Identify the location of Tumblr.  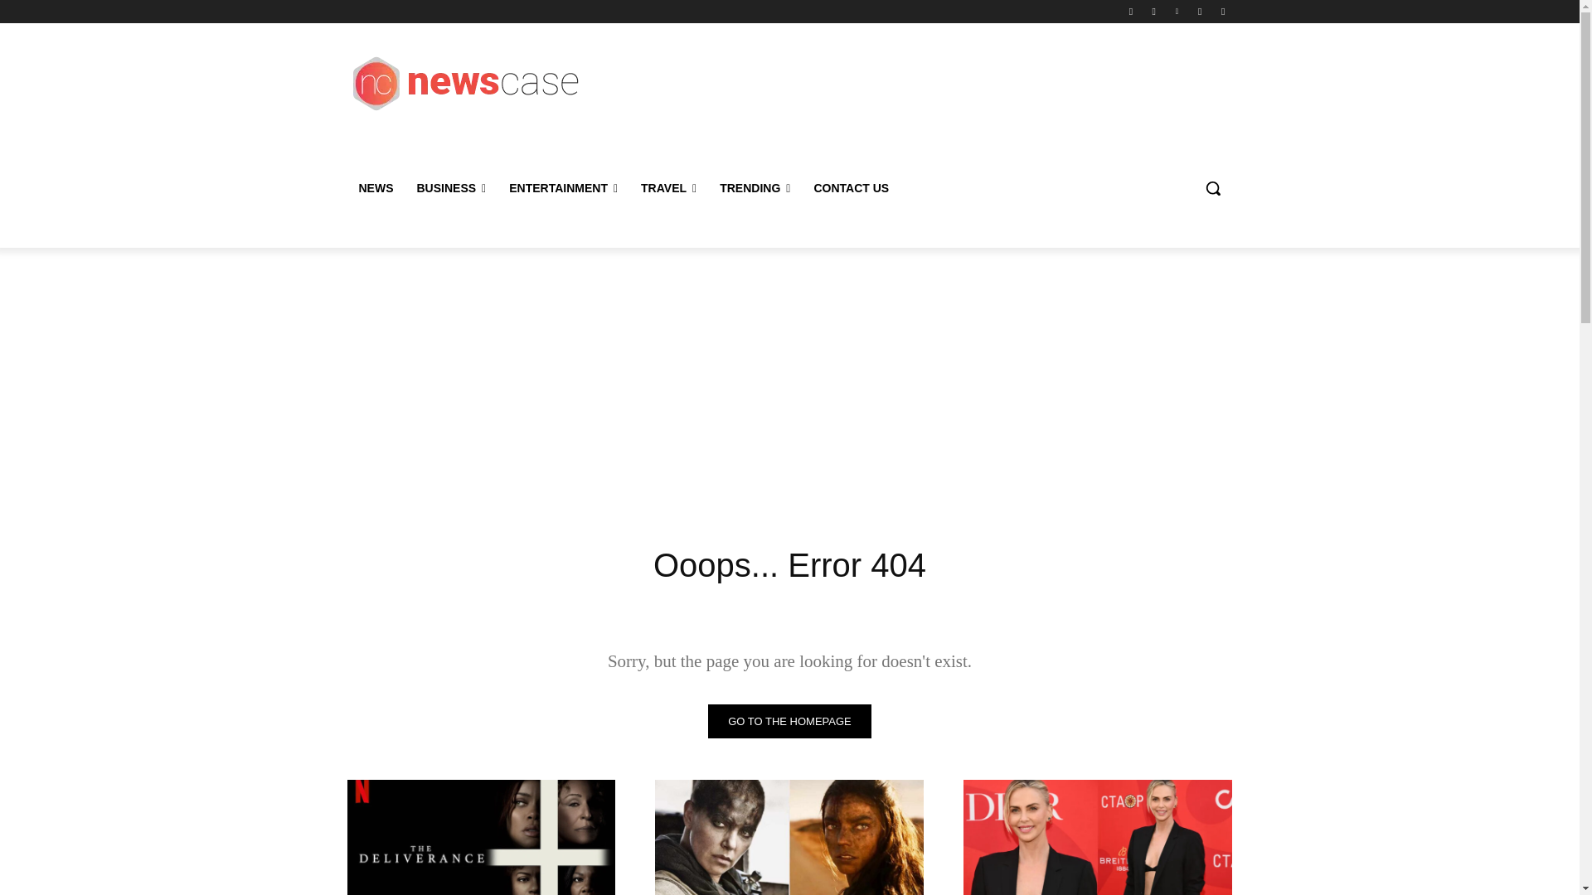
(1201, 11).